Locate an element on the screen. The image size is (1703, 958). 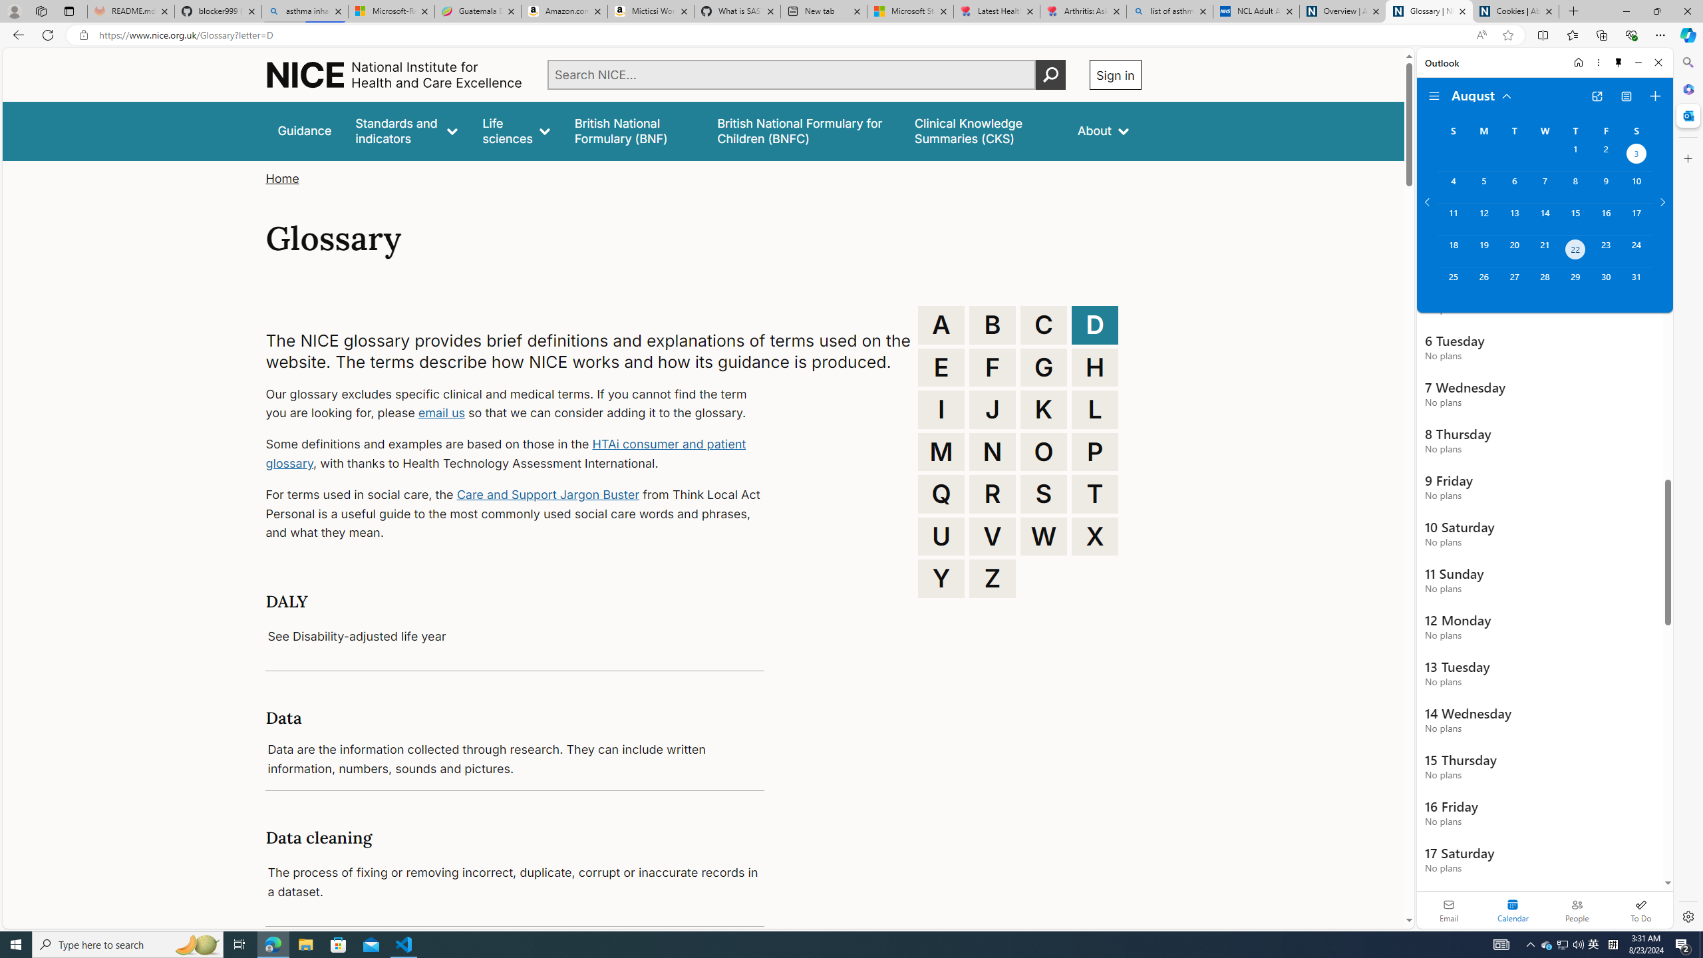
I is located at coordinates (941, 410).